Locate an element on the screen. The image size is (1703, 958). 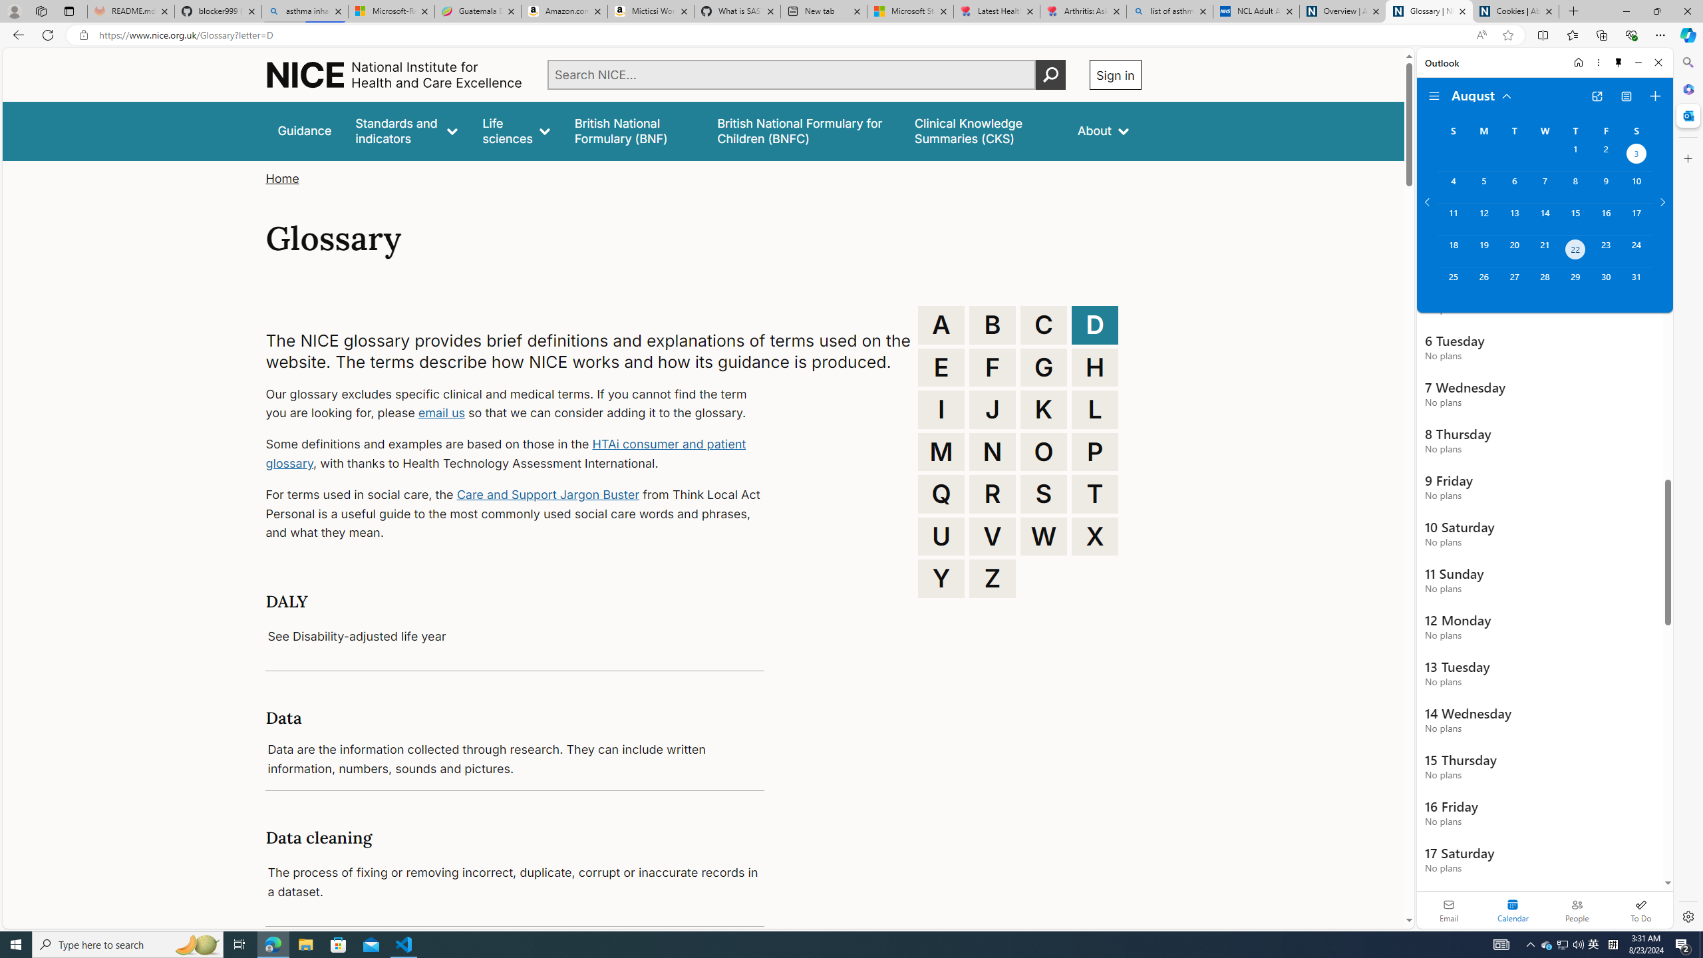
I is located at coordinates (941, 410).